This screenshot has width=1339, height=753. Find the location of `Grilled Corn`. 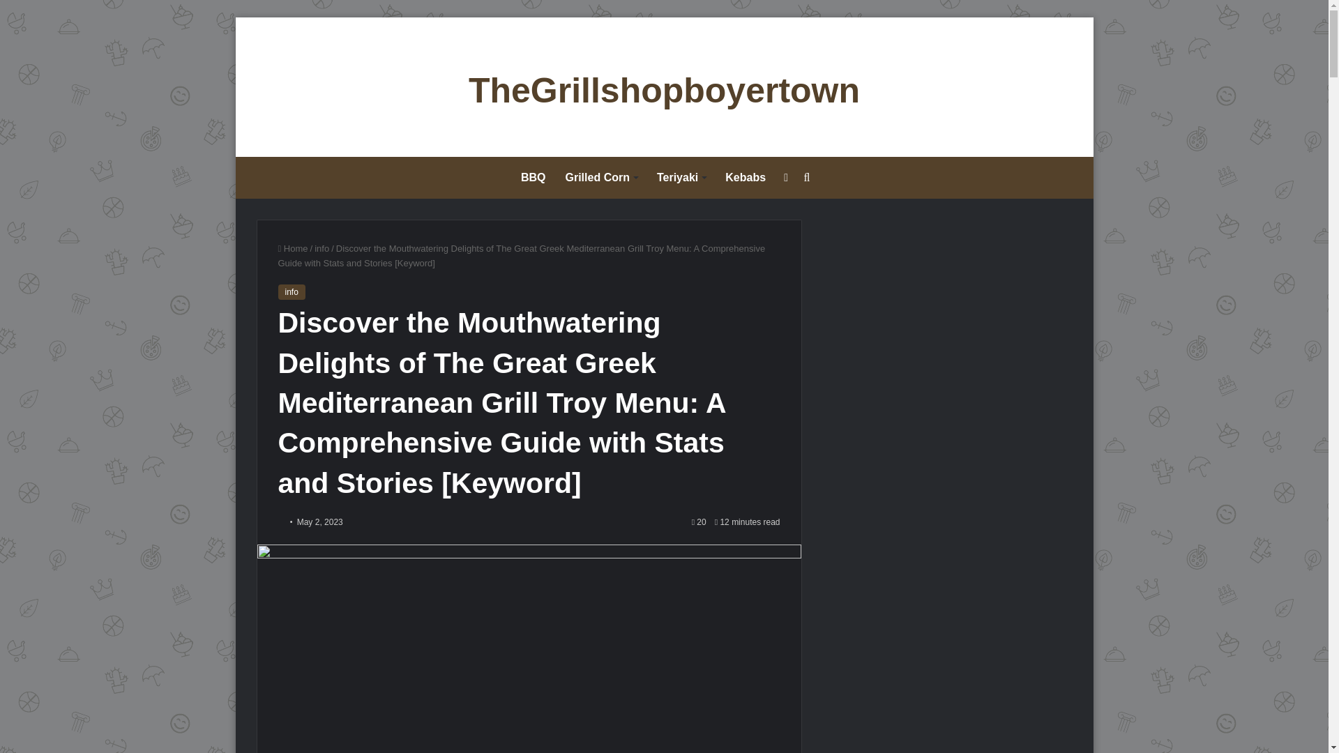

Grilled Corn is located at coordinates (601, 177).